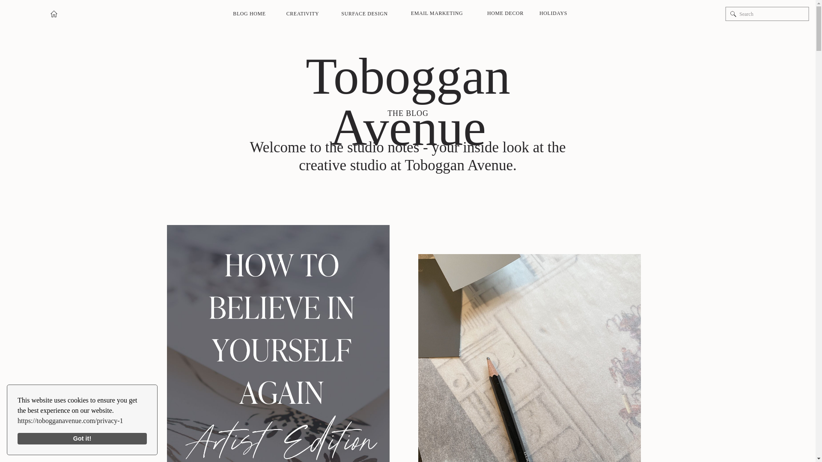  Describe the element at coordinates (302, 14) in the screenshot. I see `CREATIVITY` at that location.